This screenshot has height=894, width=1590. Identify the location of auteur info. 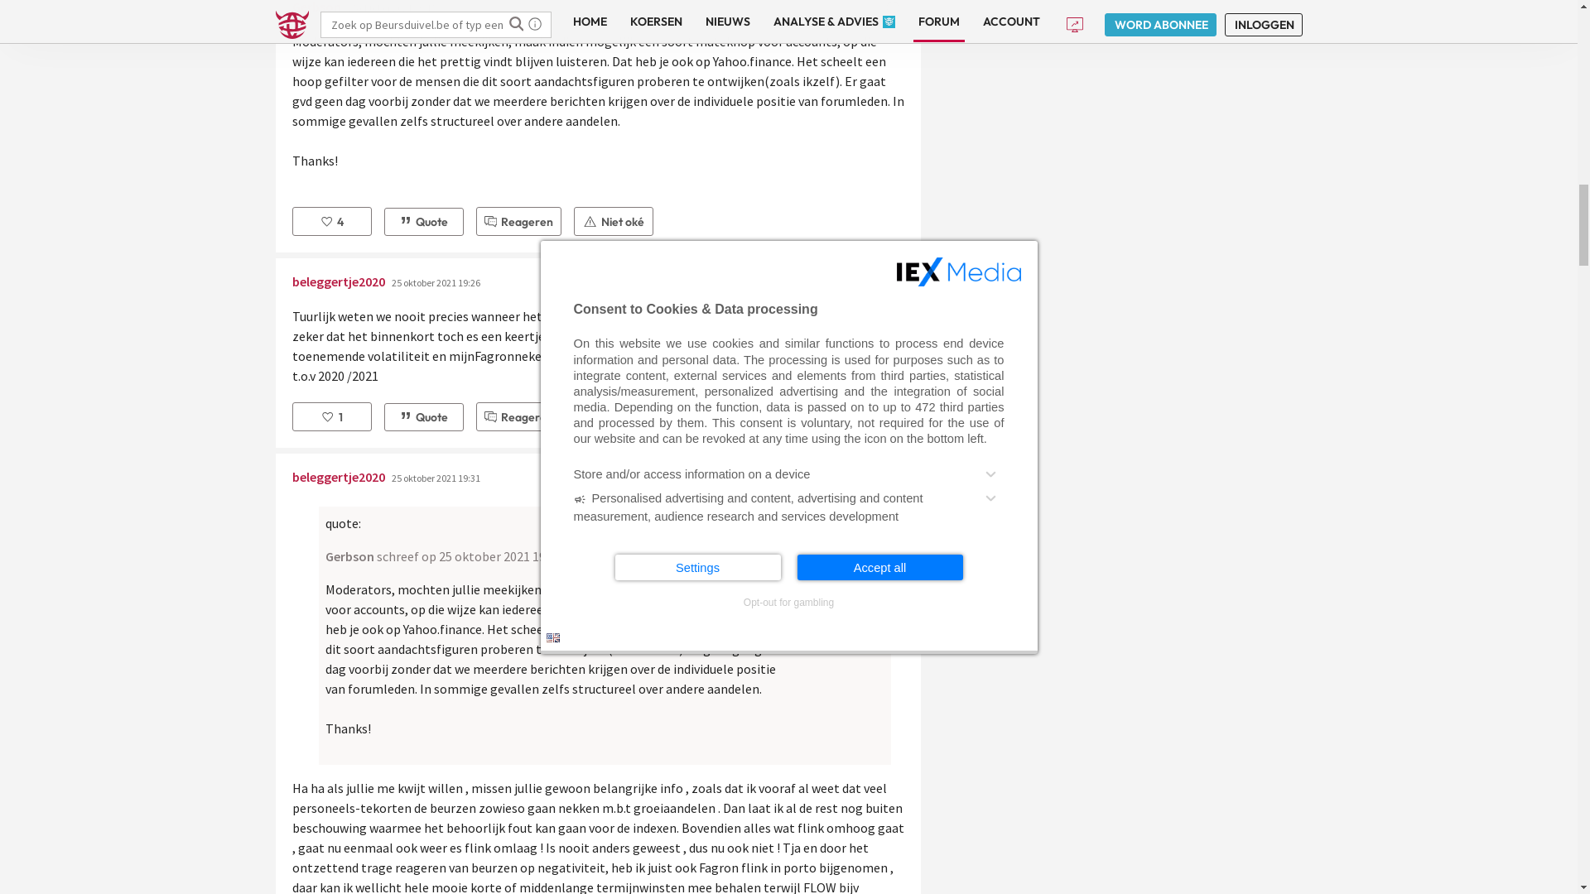
(893, 798).